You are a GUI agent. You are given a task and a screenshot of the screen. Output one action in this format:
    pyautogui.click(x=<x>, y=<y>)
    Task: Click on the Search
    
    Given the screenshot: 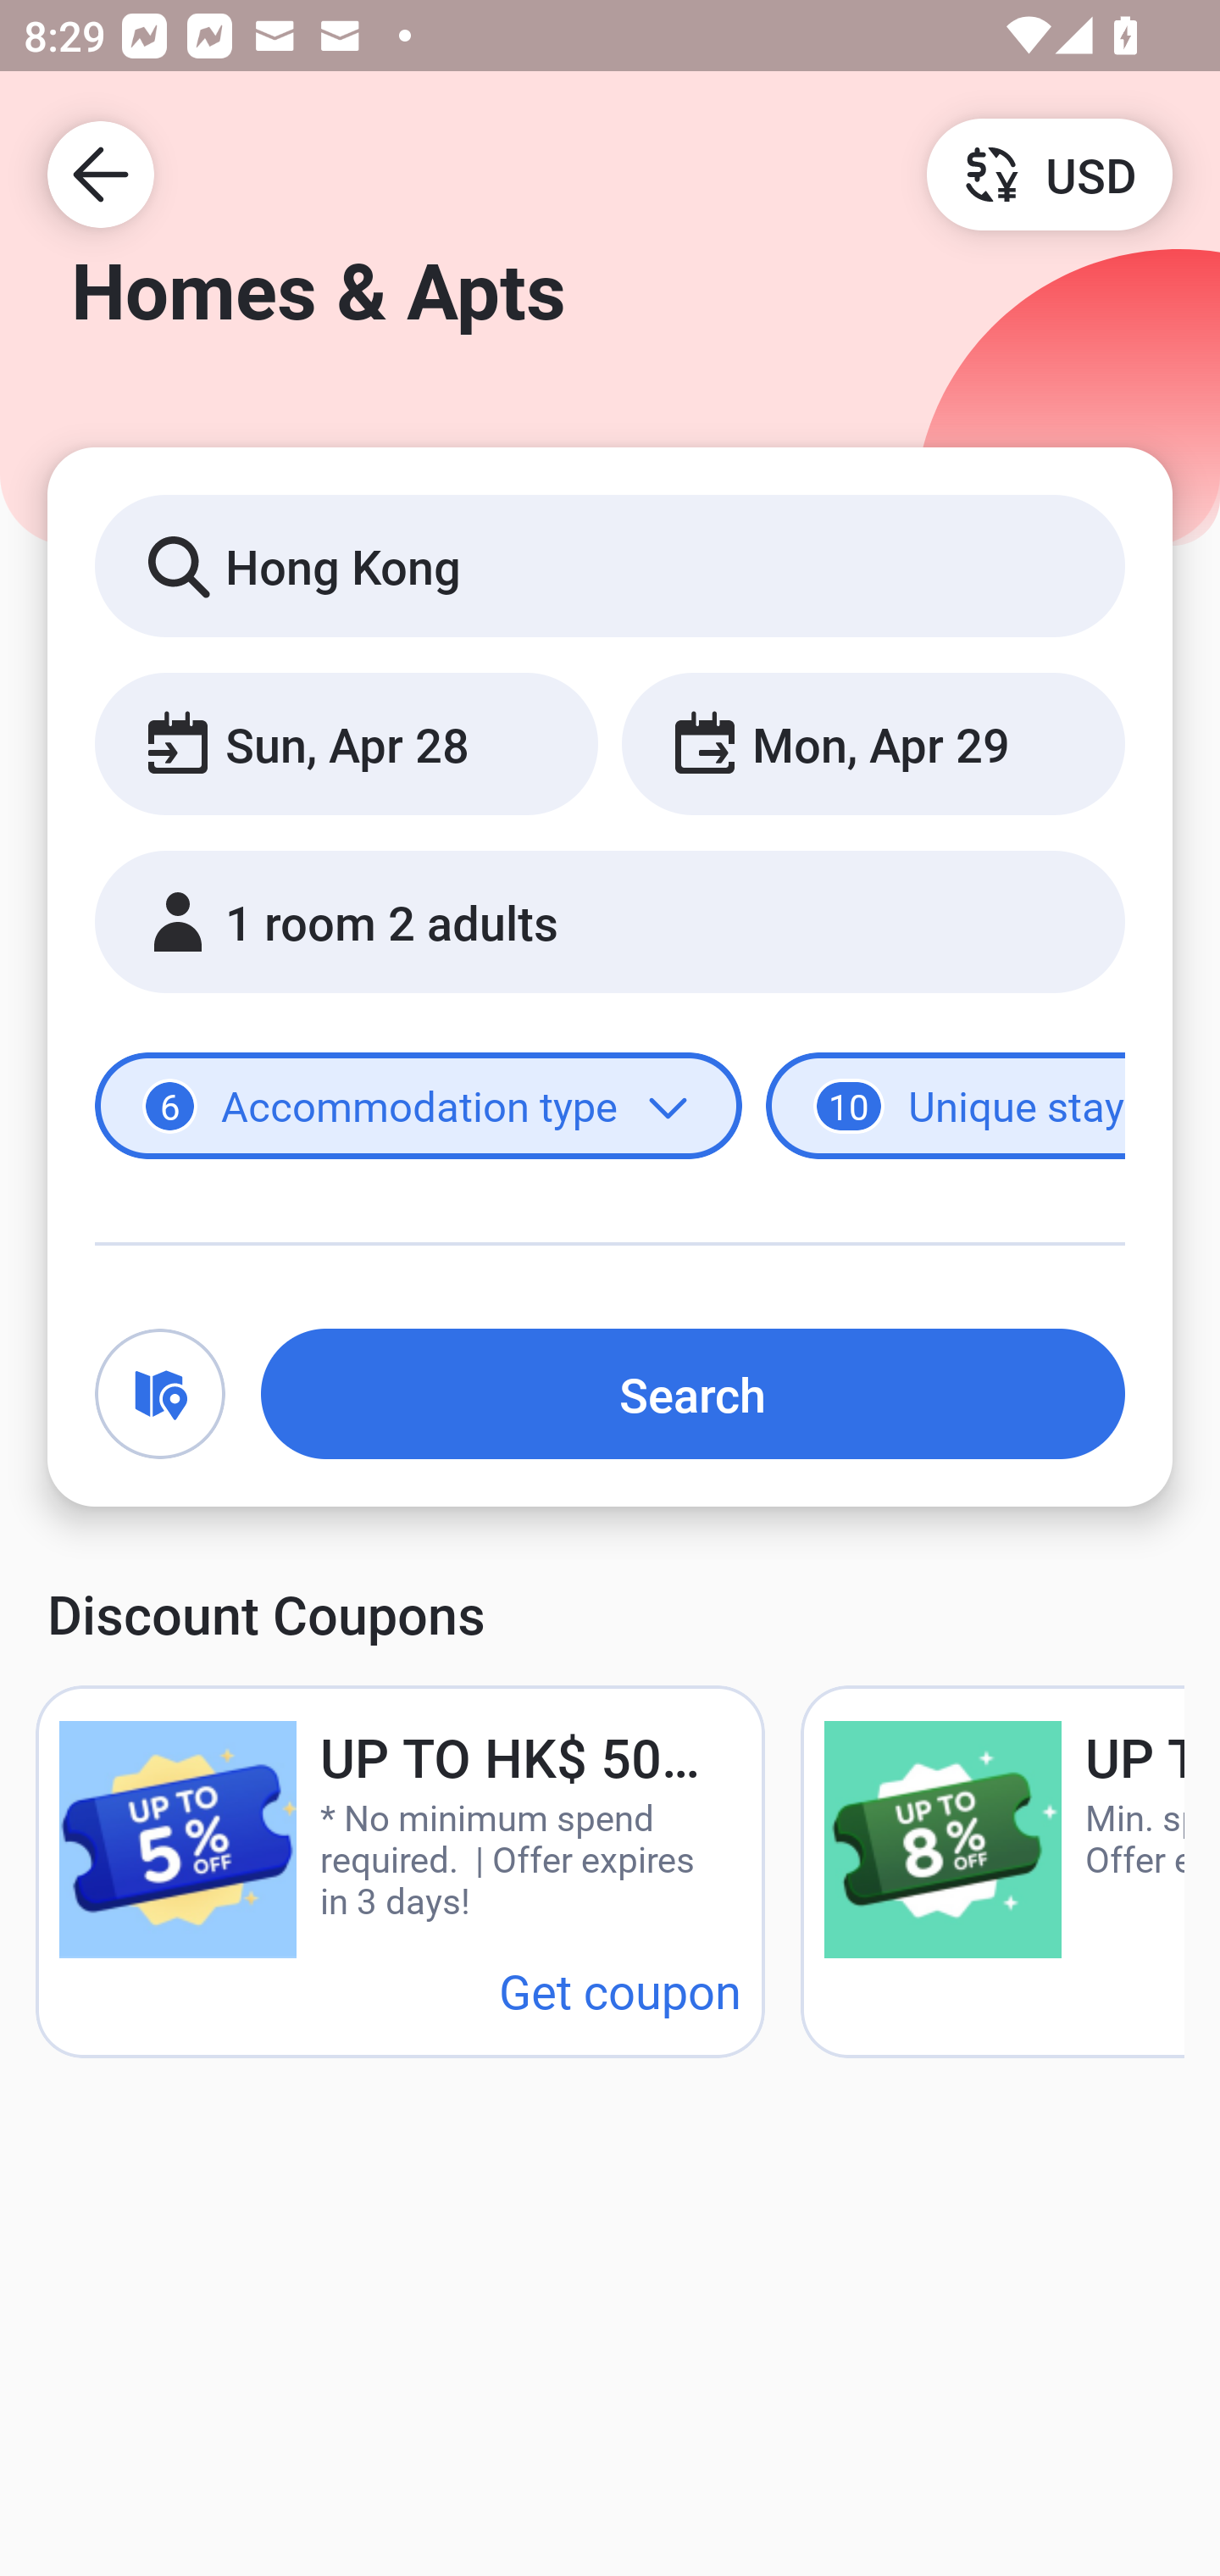 What is the action you would take?
    pyautogui.click(x=693, y=1393)
    